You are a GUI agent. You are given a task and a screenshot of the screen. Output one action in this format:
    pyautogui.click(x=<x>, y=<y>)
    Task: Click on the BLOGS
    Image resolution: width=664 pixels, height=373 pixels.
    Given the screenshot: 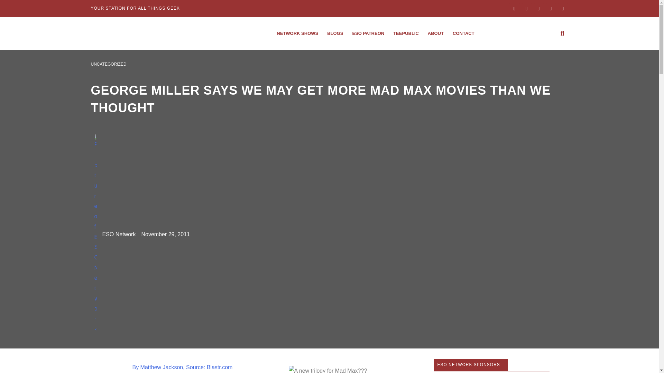 What is the action you would take?
    pyautogui.click(x=335, y=33)
    